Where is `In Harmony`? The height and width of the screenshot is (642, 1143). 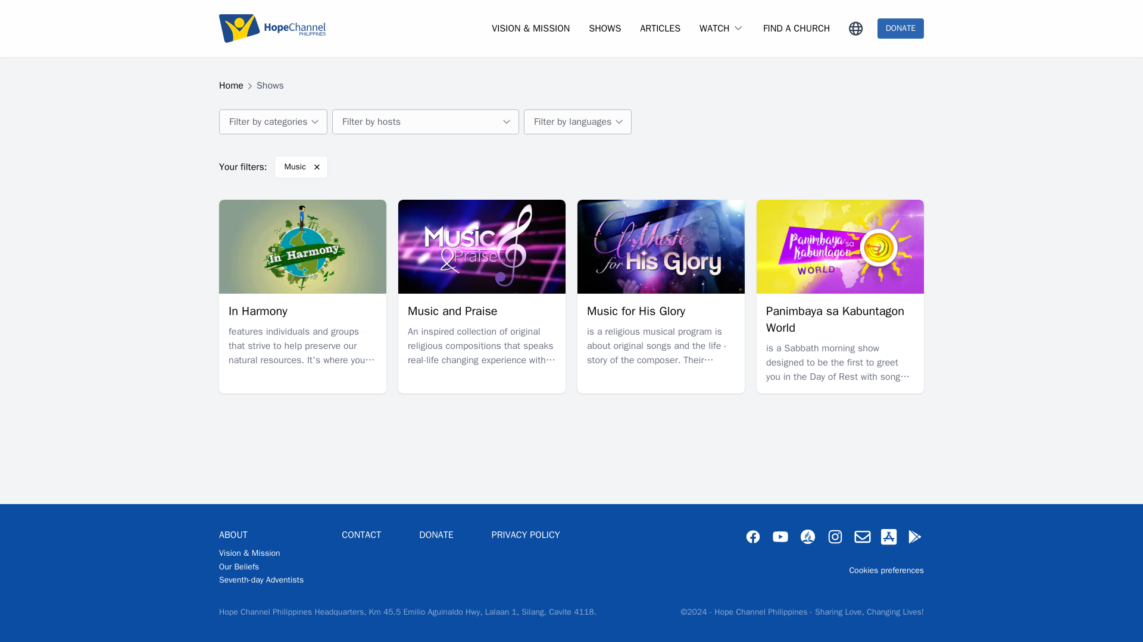
In Harmony is located at coordinates (258, 310).